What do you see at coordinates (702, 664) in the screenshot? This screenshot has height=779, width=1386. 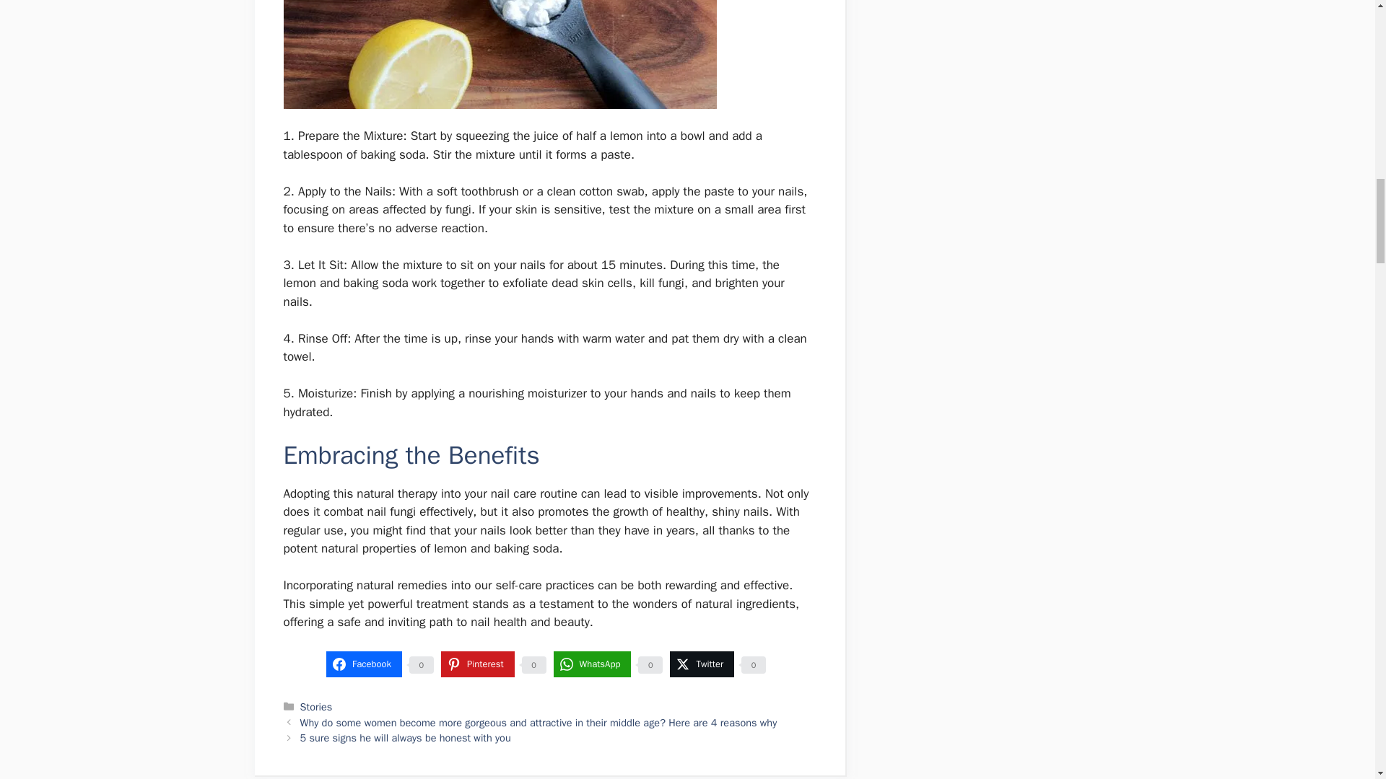 I see `Twitter` at bounding box center [702, 664].